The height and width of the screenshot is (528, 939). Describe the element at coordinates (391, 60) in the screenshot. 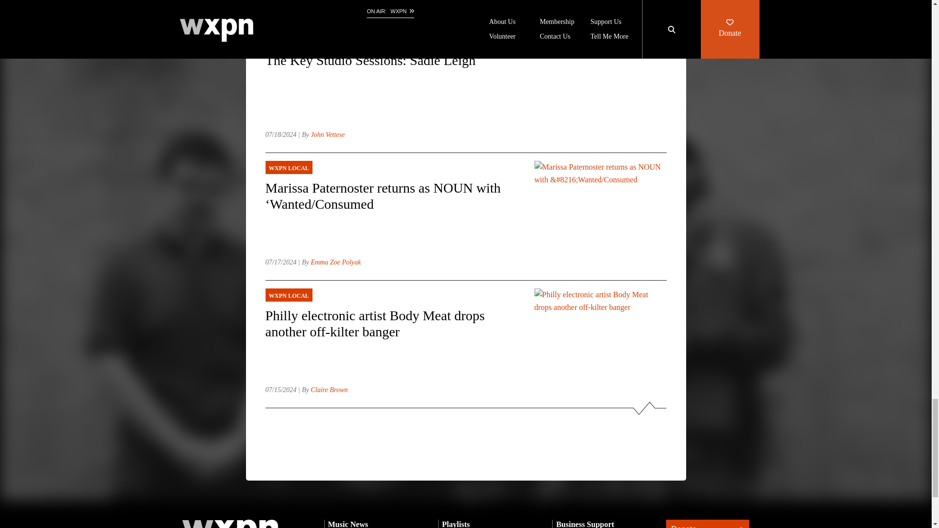

I see `The Key Studio Sessions: Sadie Leigh` at that location.